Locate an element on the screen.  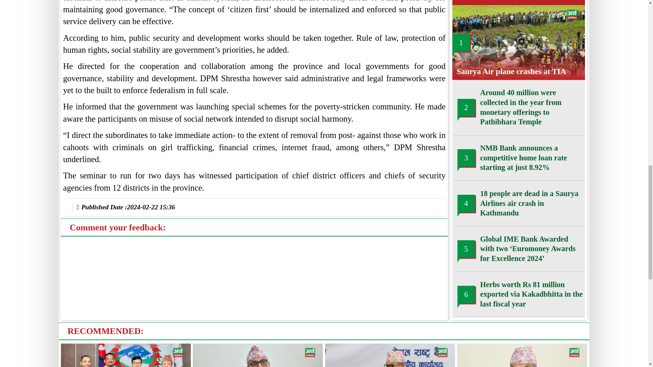
youtube is located at coordinates (113, 334).